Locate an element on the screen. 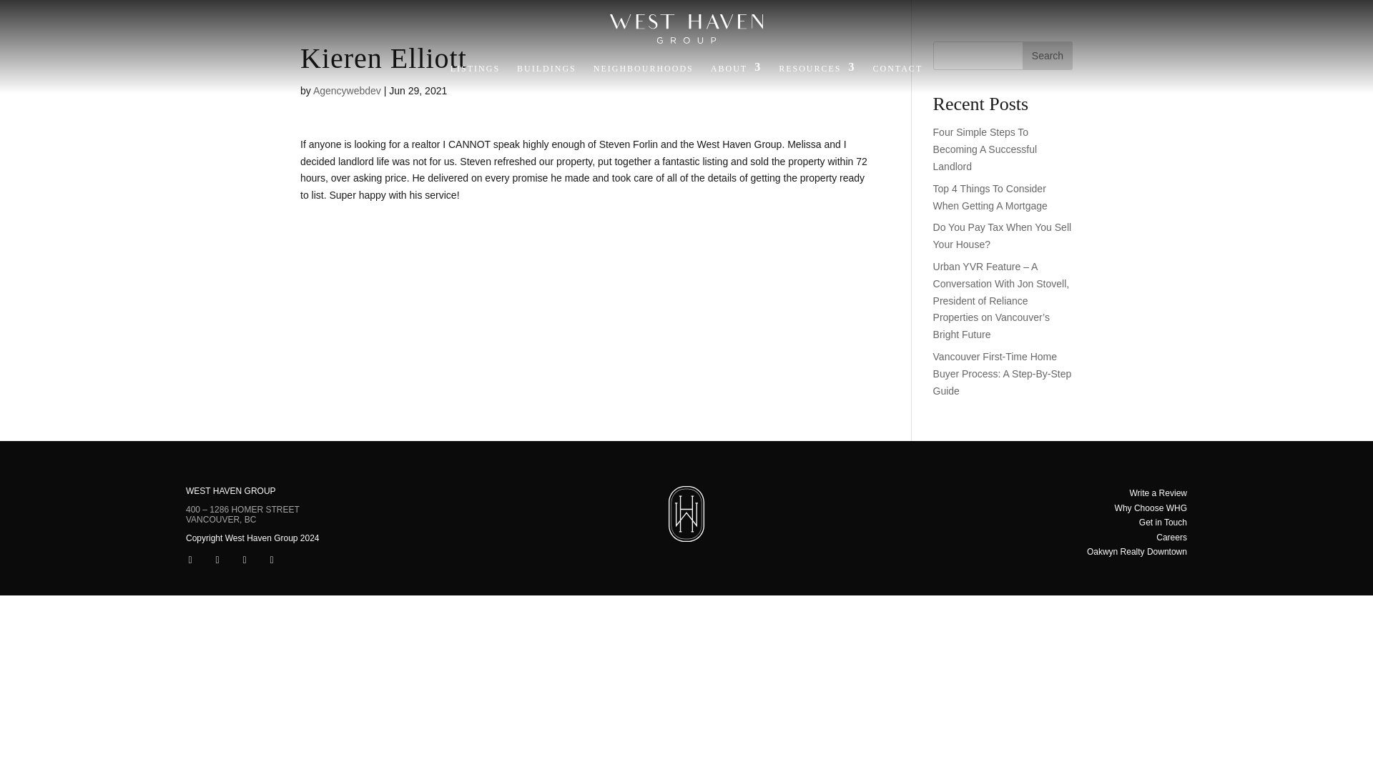  logo-name-white is located at coordinates (686, 29).